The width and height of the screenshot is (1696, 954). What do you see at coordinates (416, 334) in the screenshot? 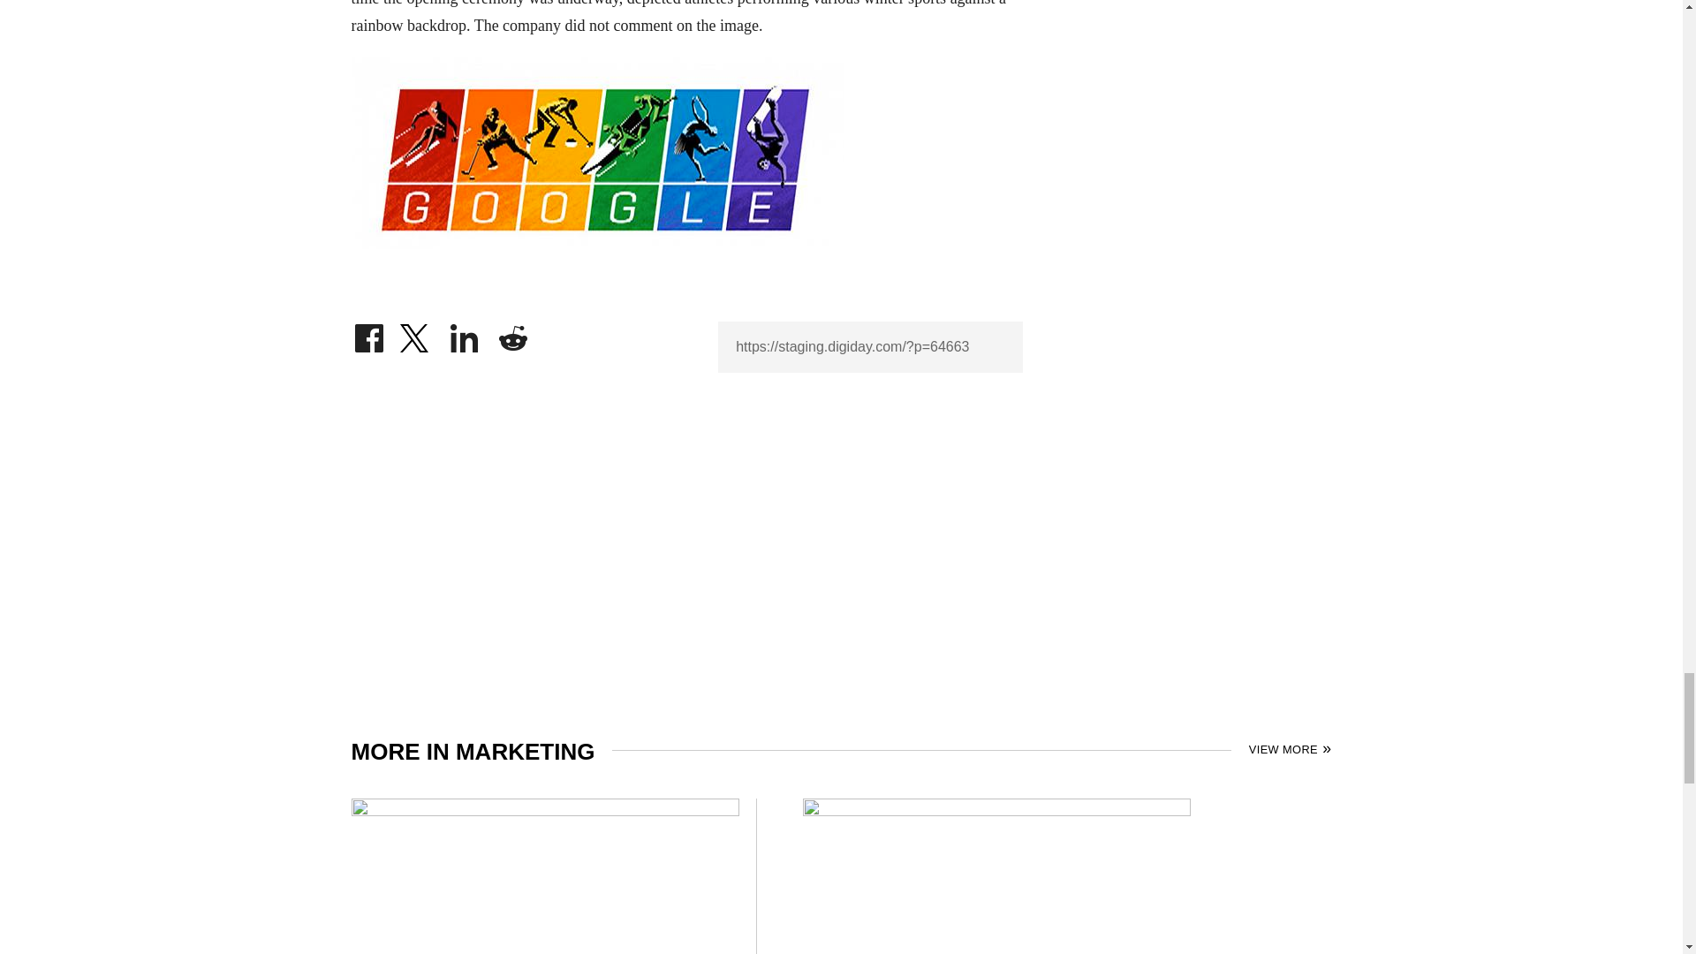
I see `Share on Twitter` at bounding box center [416, 334].